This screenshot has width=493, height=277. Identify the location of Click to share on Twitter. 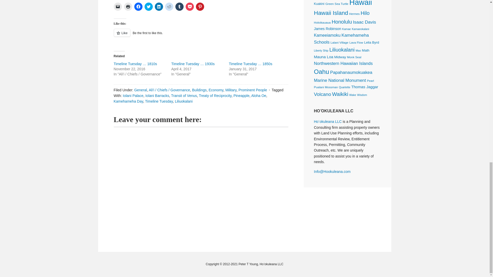
(148, 7).